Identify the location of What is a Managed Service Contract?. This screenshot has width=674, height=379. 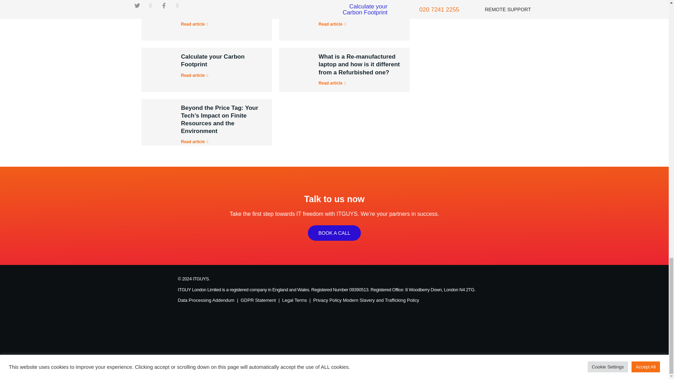
(357, 9).